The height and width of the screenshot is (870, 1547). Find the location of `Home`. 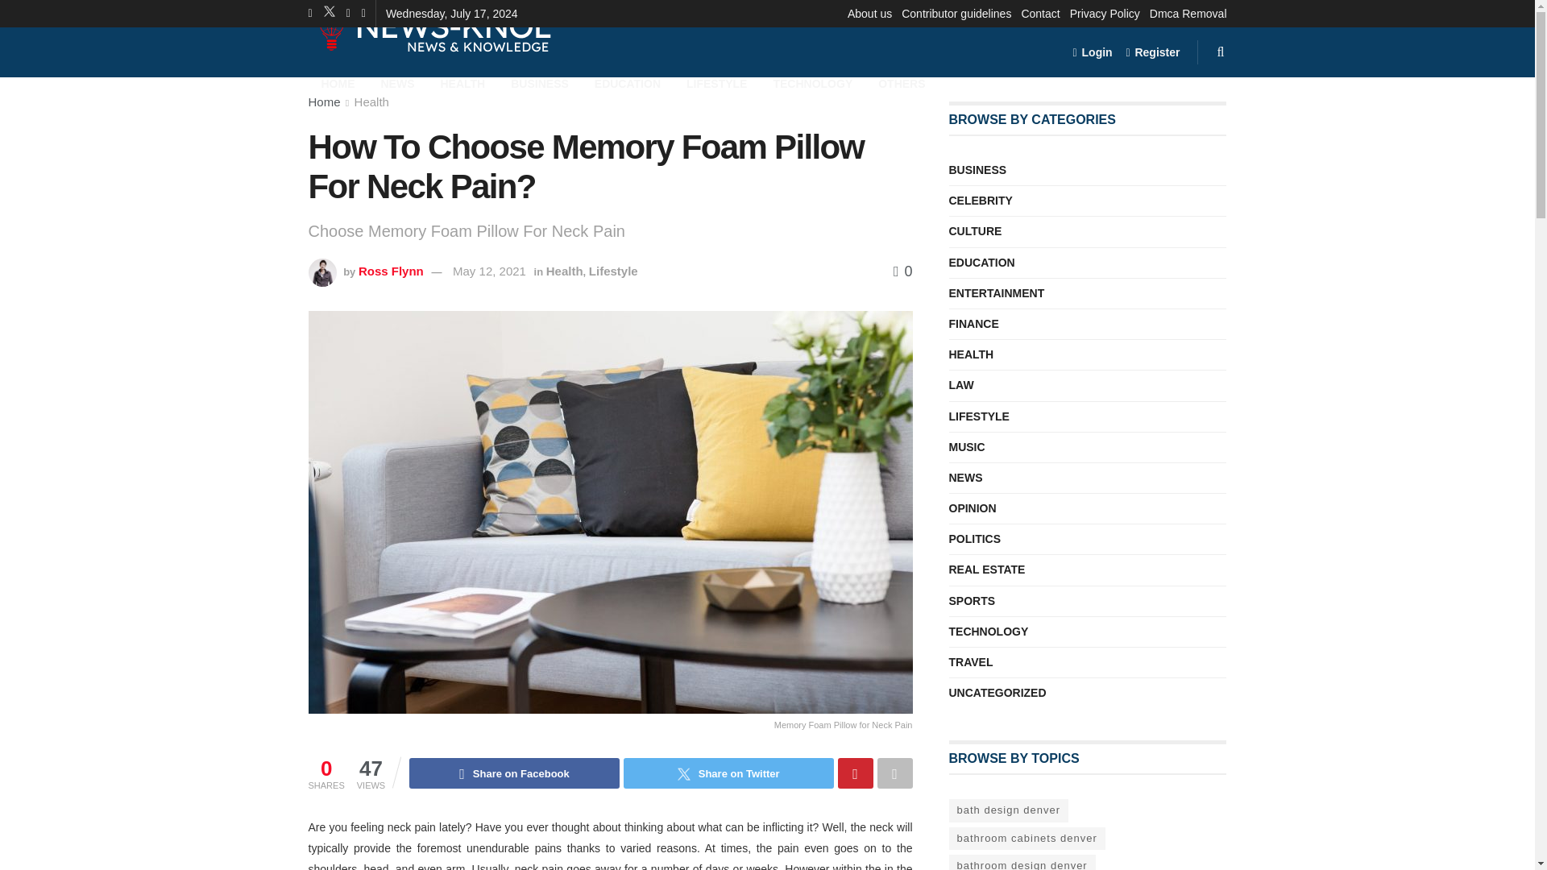

Home is located at coordinates (324, 101).